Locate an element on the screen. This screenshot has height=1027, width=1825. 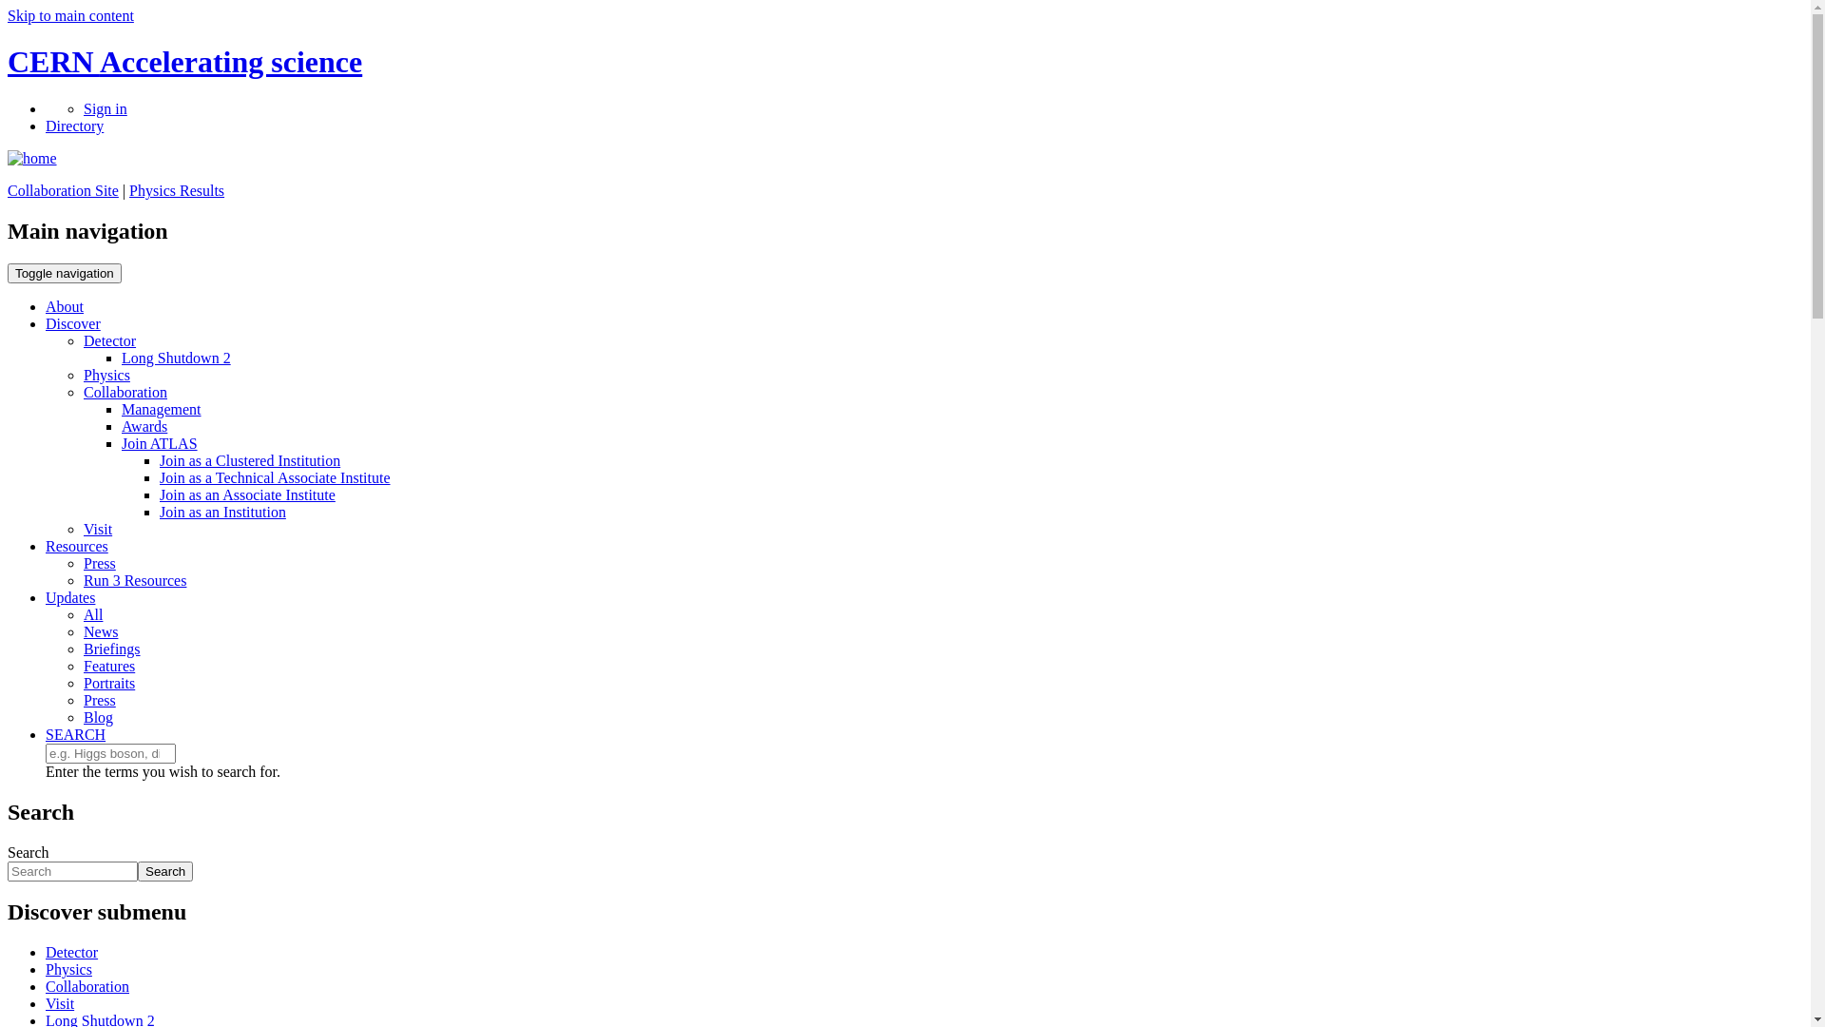
Awards is located at coordinates (144, 426).